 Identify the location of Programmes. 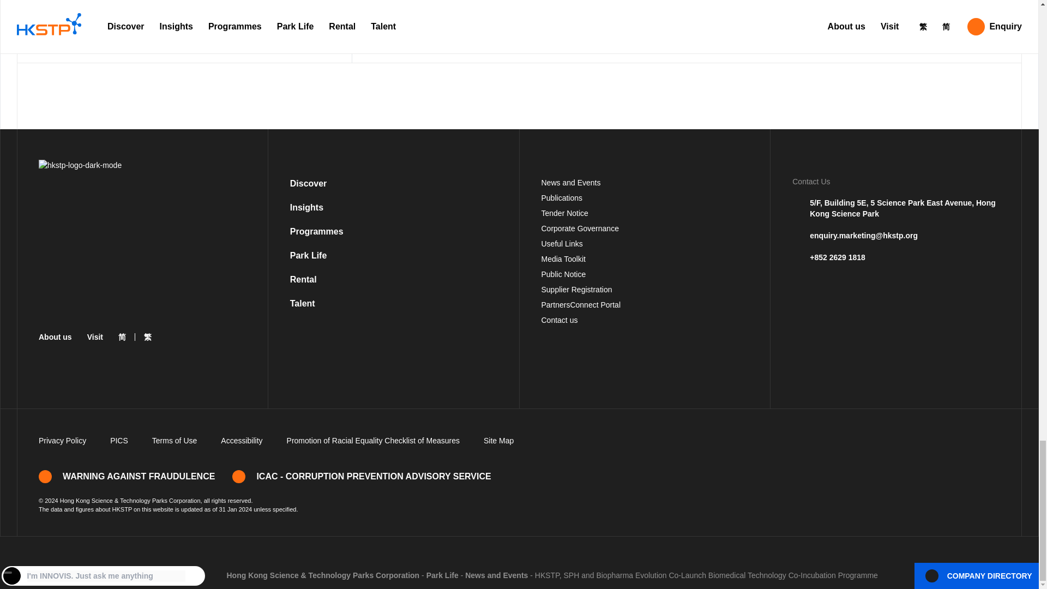
(316, 231).